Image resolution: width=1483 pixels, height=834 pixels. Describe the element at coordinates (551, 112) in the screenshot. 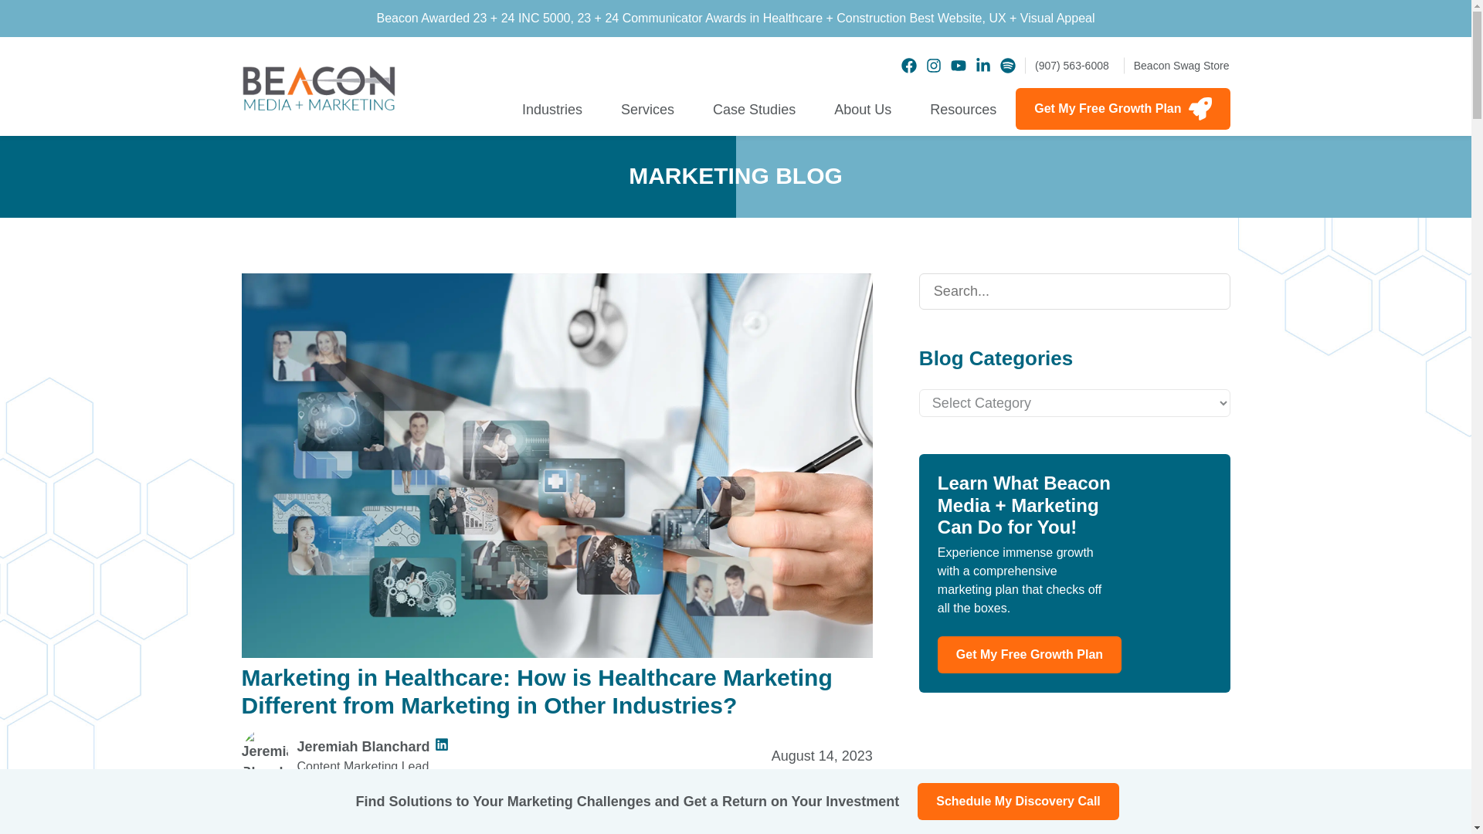

I see `Industries` at that location.